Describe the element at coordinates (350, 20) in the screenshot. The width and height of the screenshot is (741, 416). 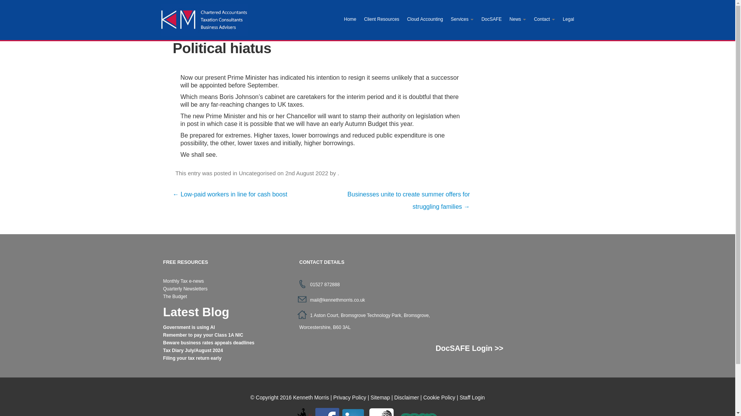
I see `Home` at that location.